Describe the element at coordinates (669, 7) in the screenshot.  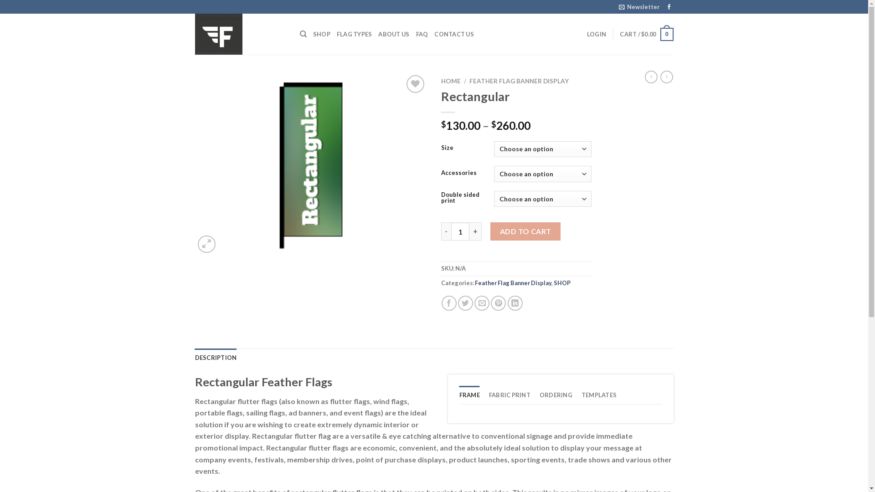
I see `Follow on Facebook` at that location.